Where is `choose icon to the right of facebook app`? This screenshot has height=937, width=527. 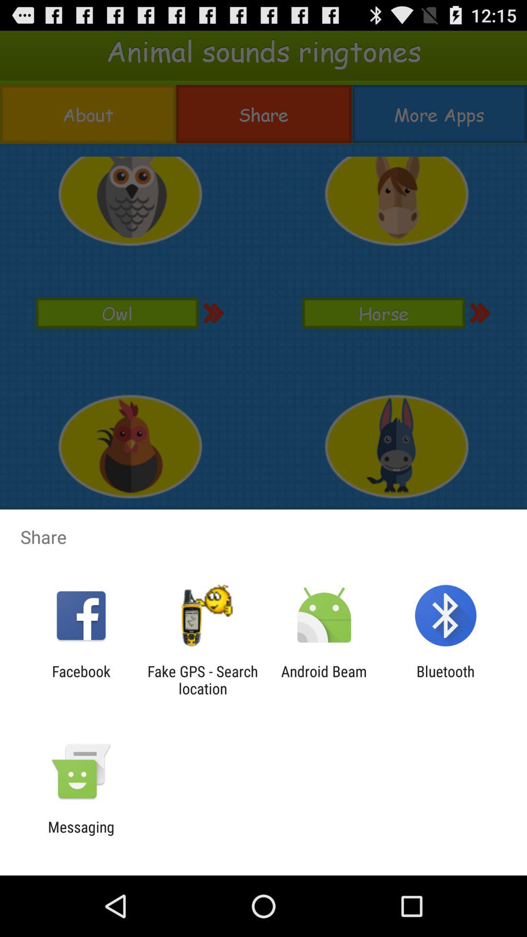 choose icon to the right of facebook app is located at coordinates (203, 680).